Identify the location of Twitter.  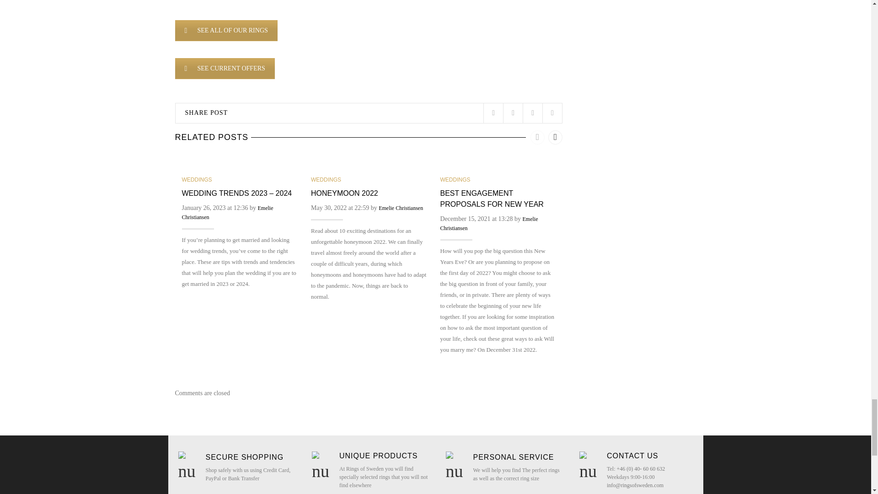
(493, 113).